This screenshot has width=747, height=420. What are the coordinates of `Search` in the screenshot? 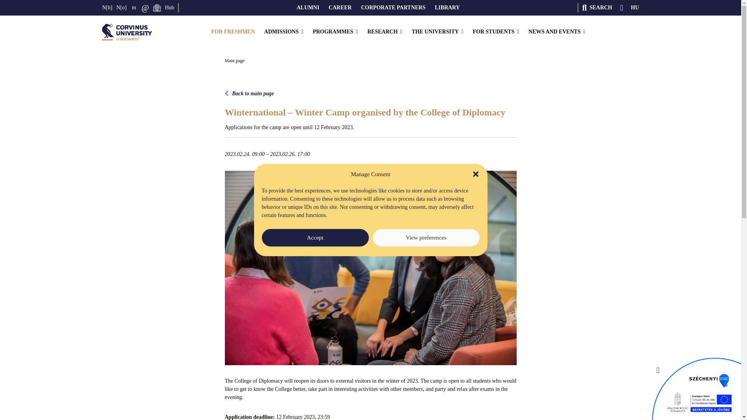 It's located at (597, 8).